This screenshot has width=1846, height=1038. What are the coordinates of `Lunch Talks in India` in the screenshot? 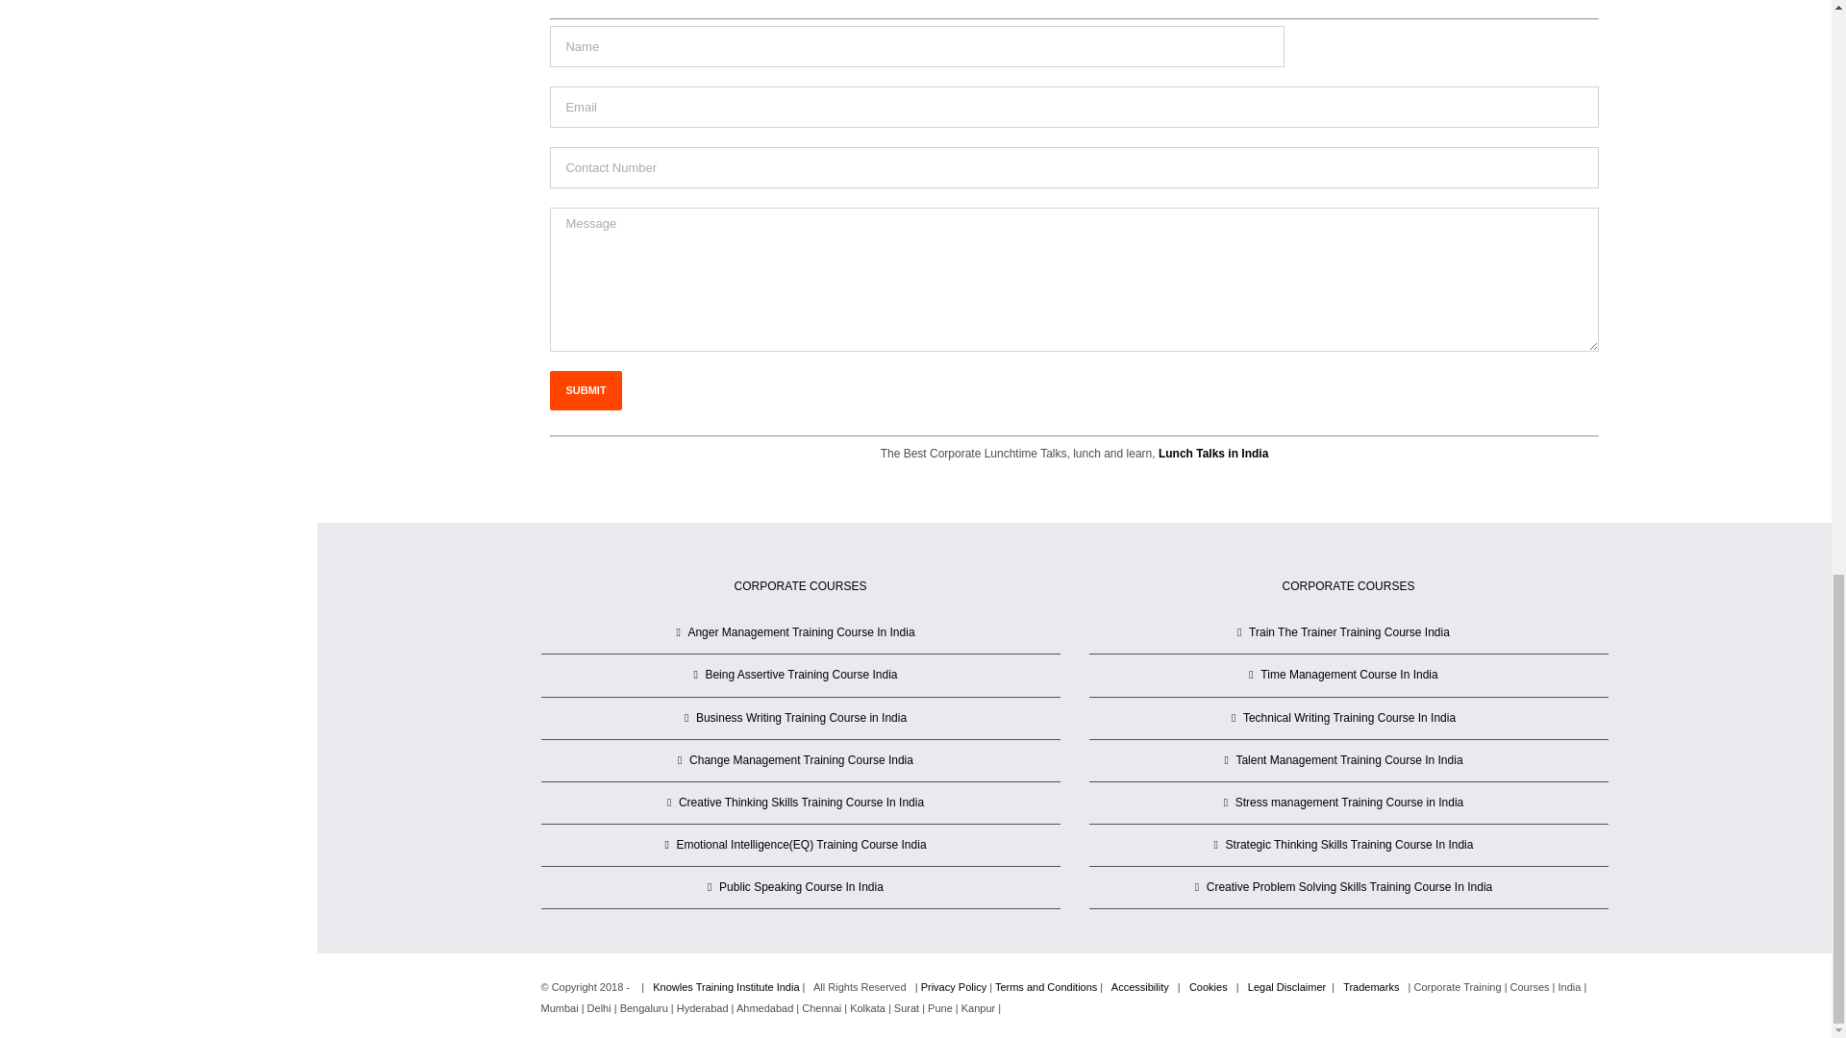 It's located at (1213, 454).